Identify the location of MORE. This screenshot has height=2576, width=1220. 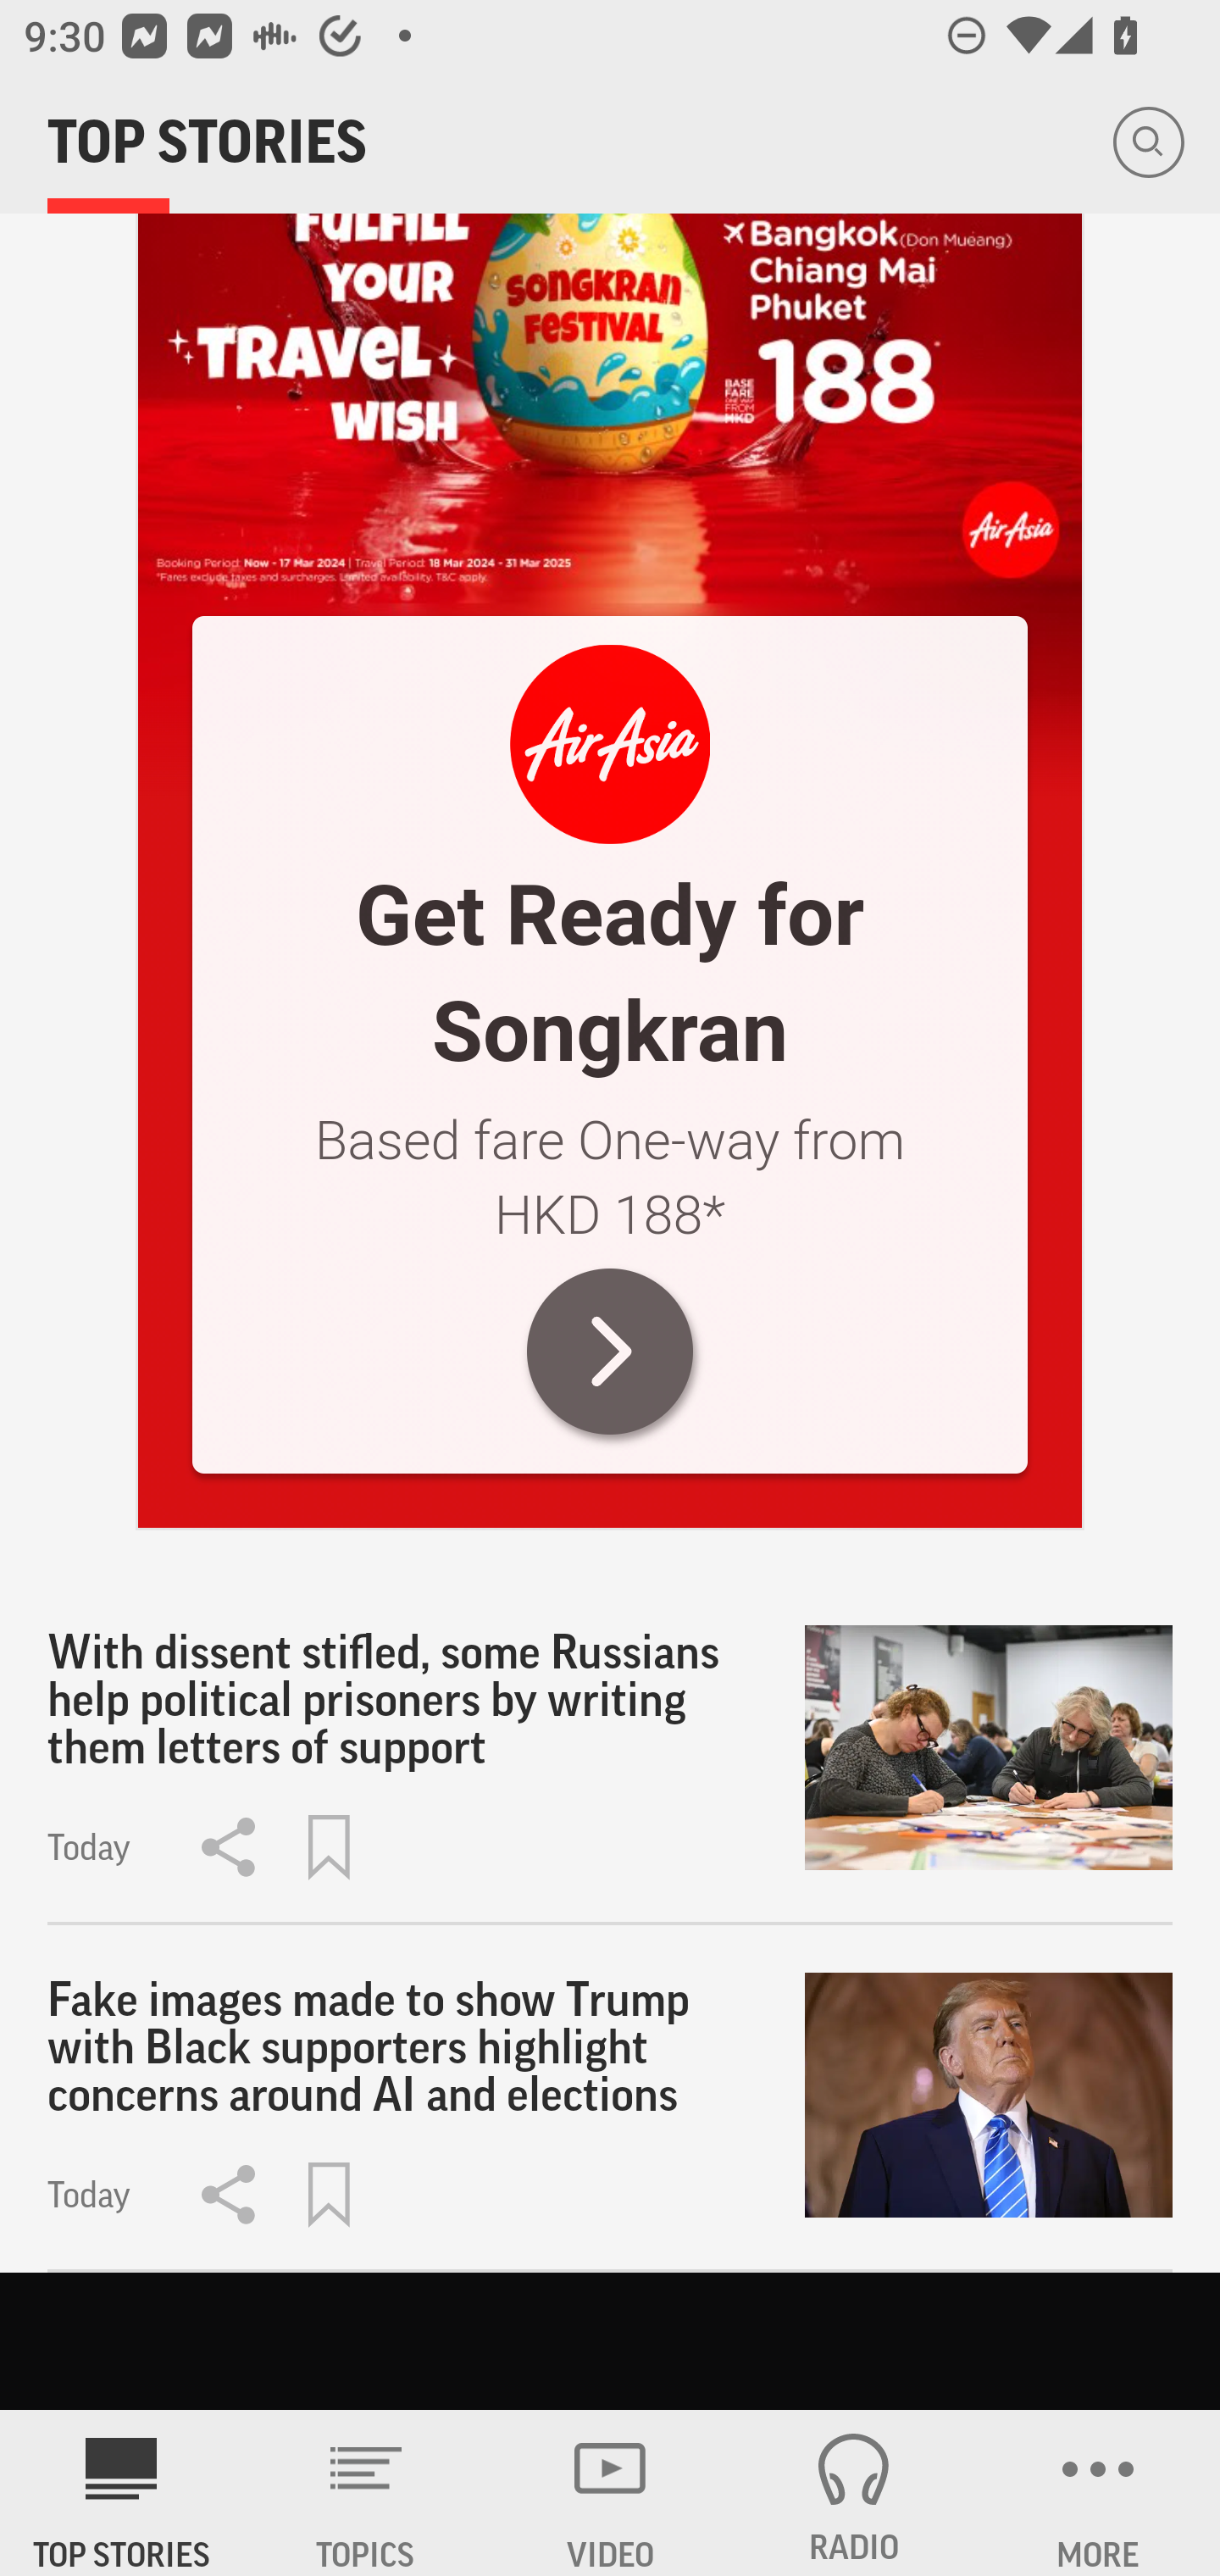
(1098, 2493).